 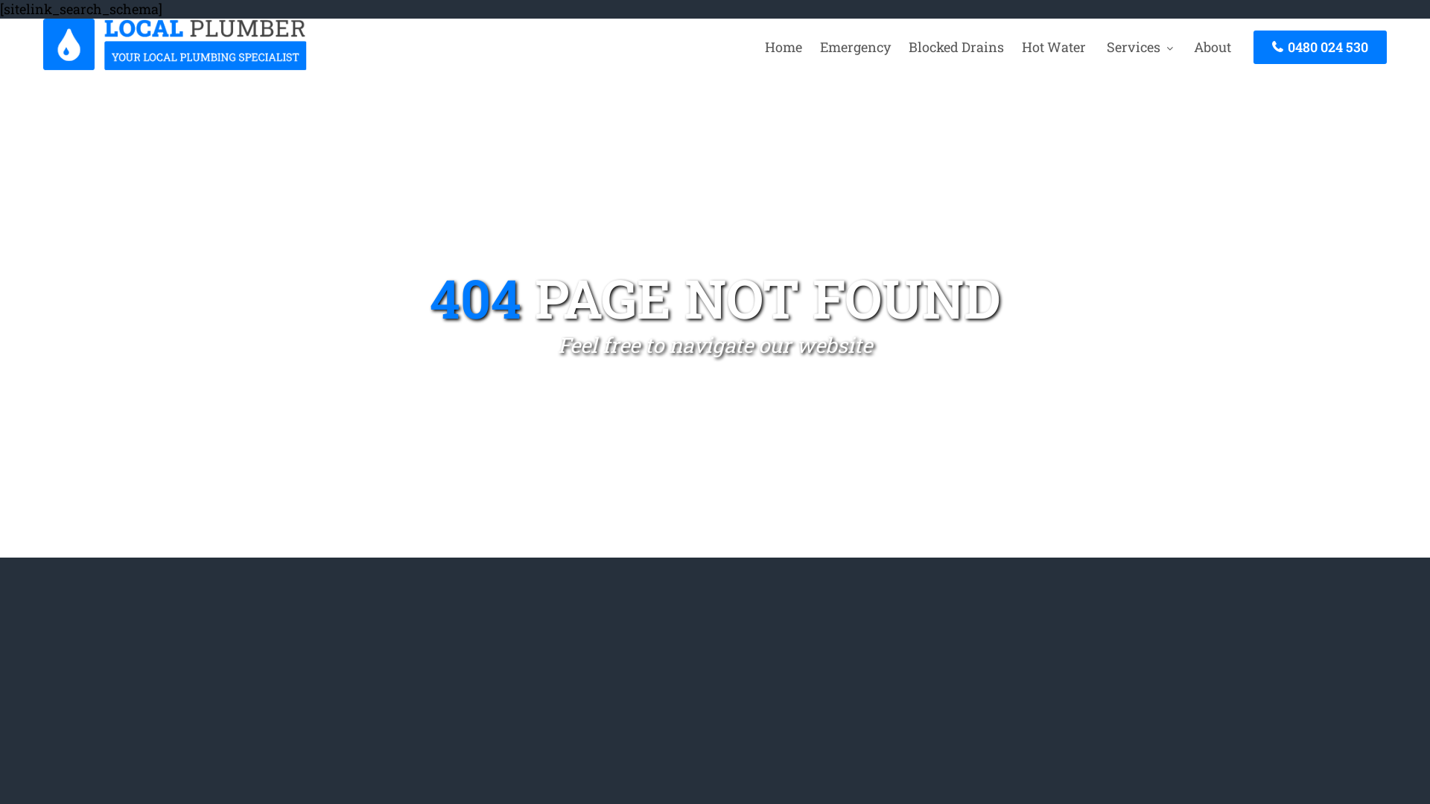 I want to click on Services, so click(x=1140, y=47).